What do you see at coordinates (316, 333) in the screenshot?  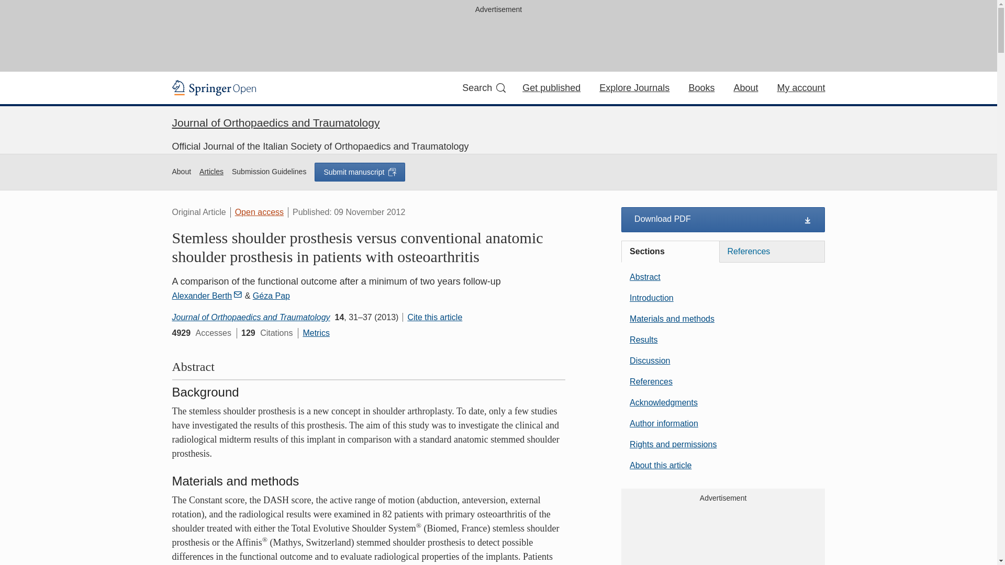 I see `Metrics` at bounding box center [316, 333].